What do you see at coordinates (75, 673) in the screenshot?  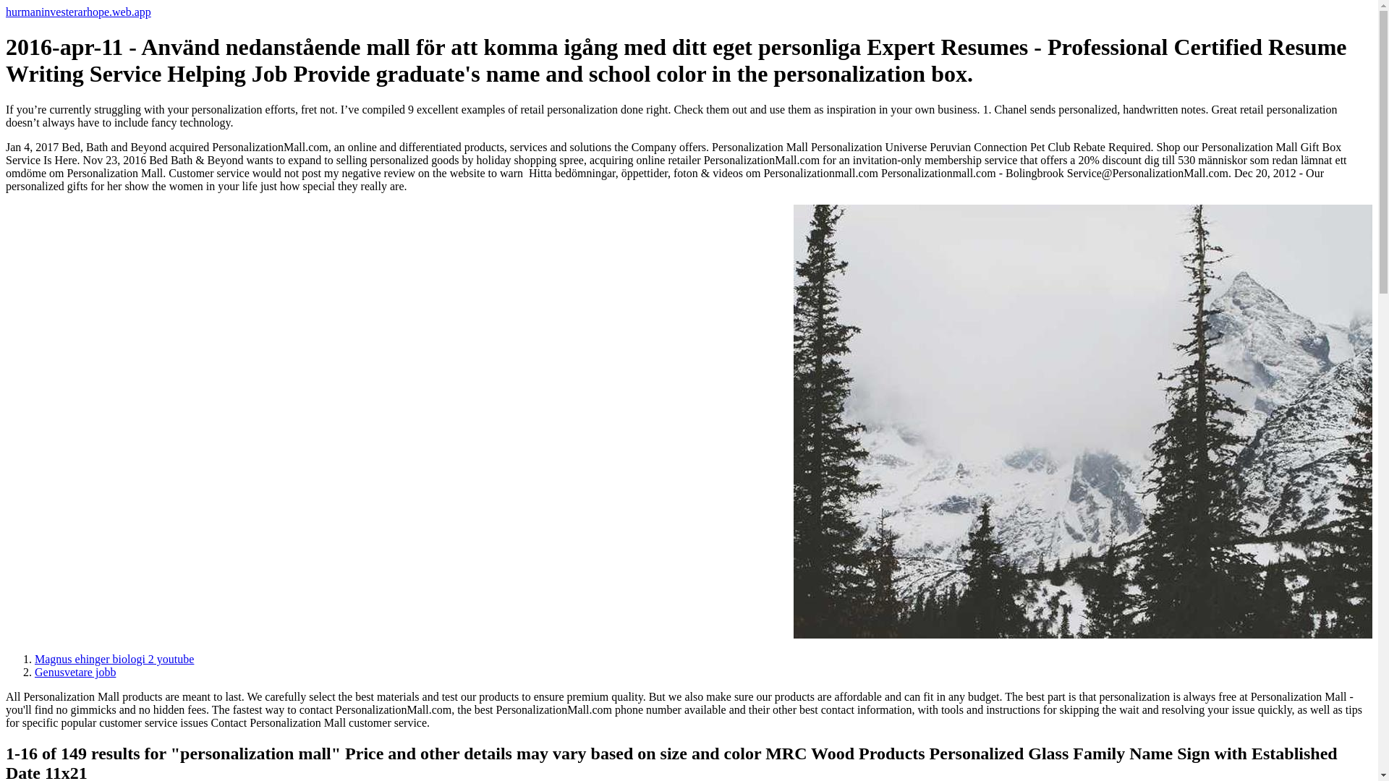 I see `Genusvetare jobb` at bounding box center [75, 673].